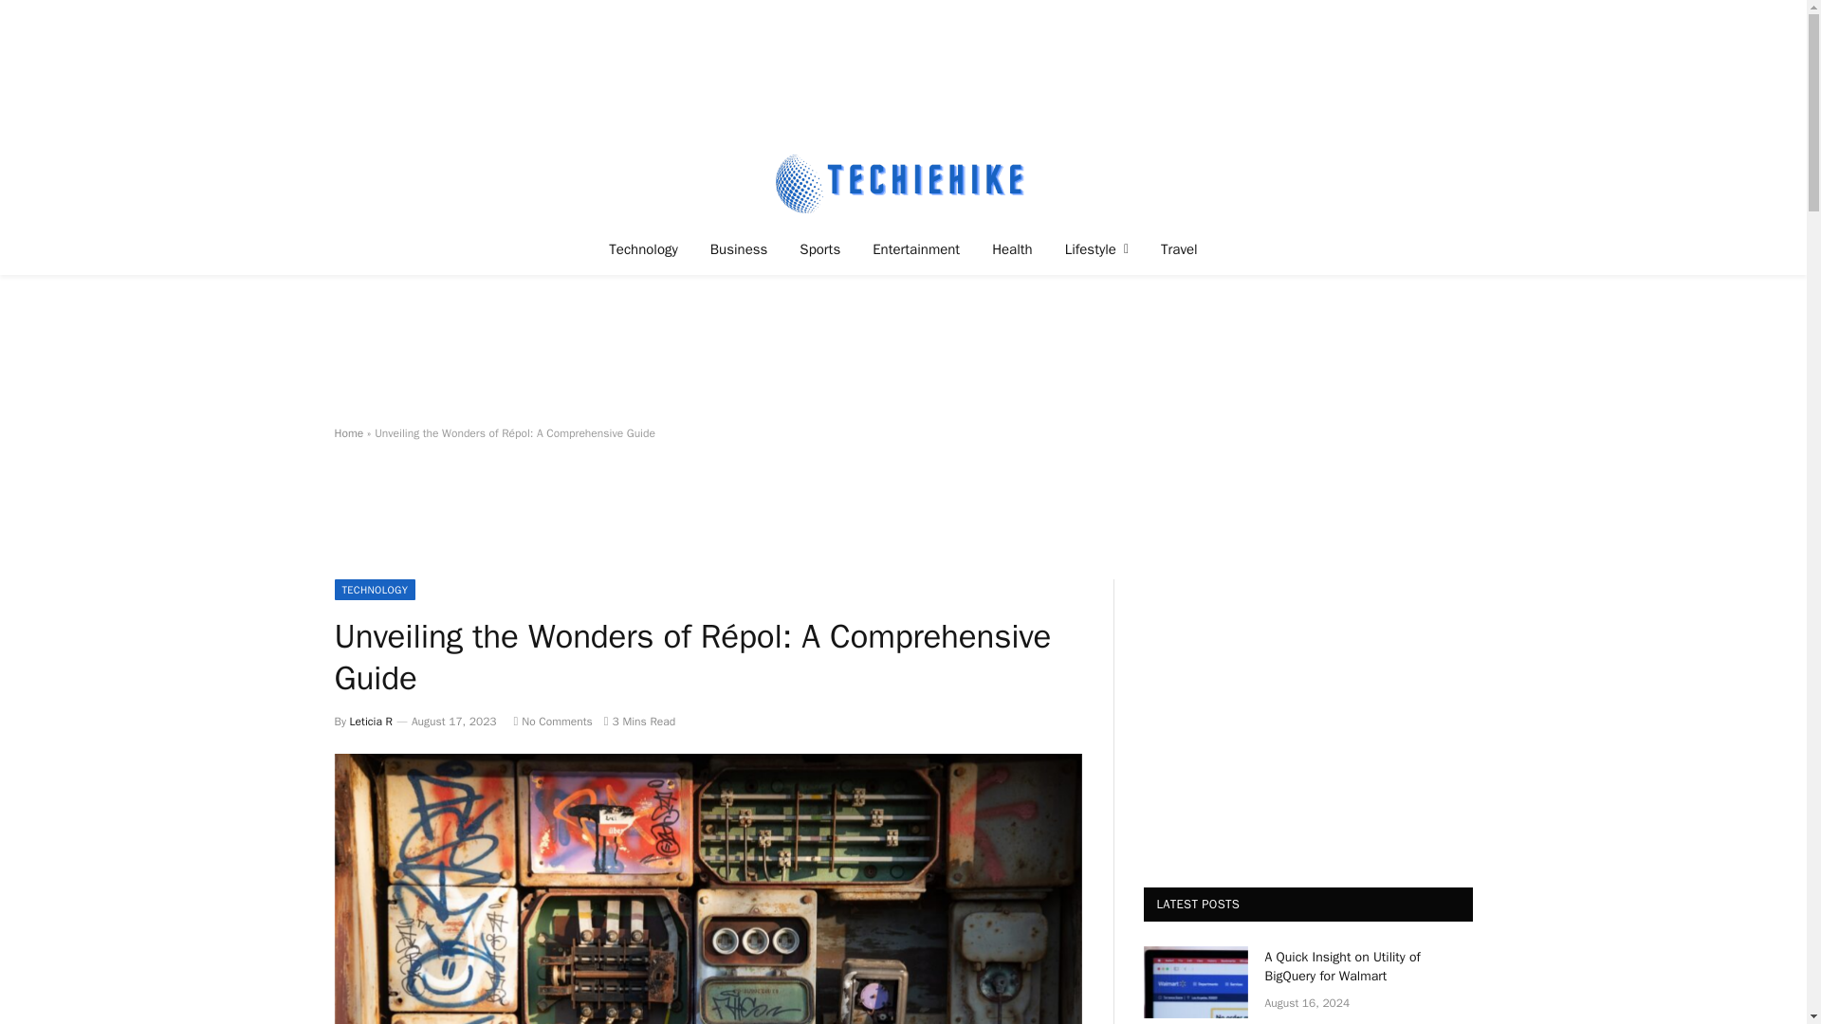 Image resolution: width=1821 pixels, height=1024 pixels. What do you see at coordinates (371, 721) in the screenshot?
I see `Posts by Leticia R` at bounding box center [371, 721].